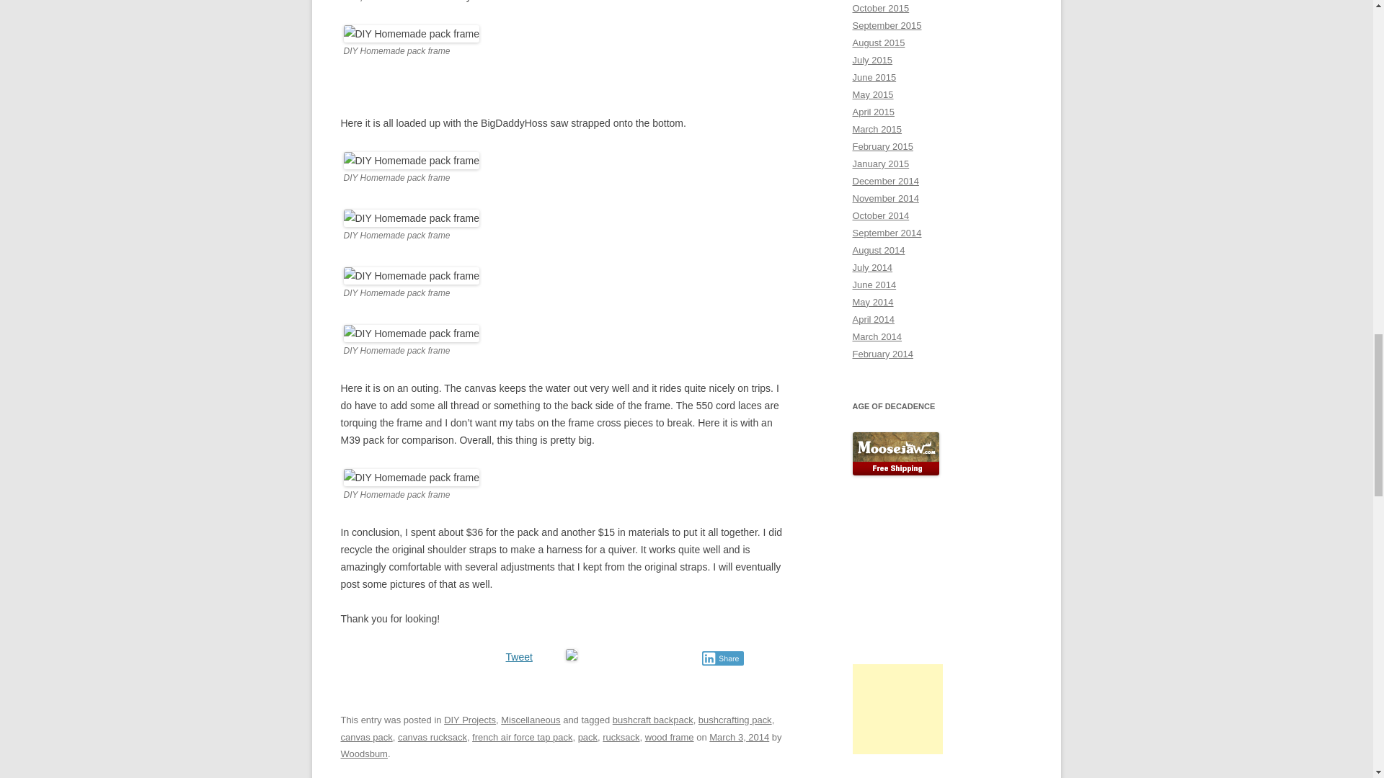 This screenshot has width=1384, height=778. What do you see at coordinates (411, 160) in the screenshot?
I see `DIY Homemade pack frame` at bounding box center [411, 160].